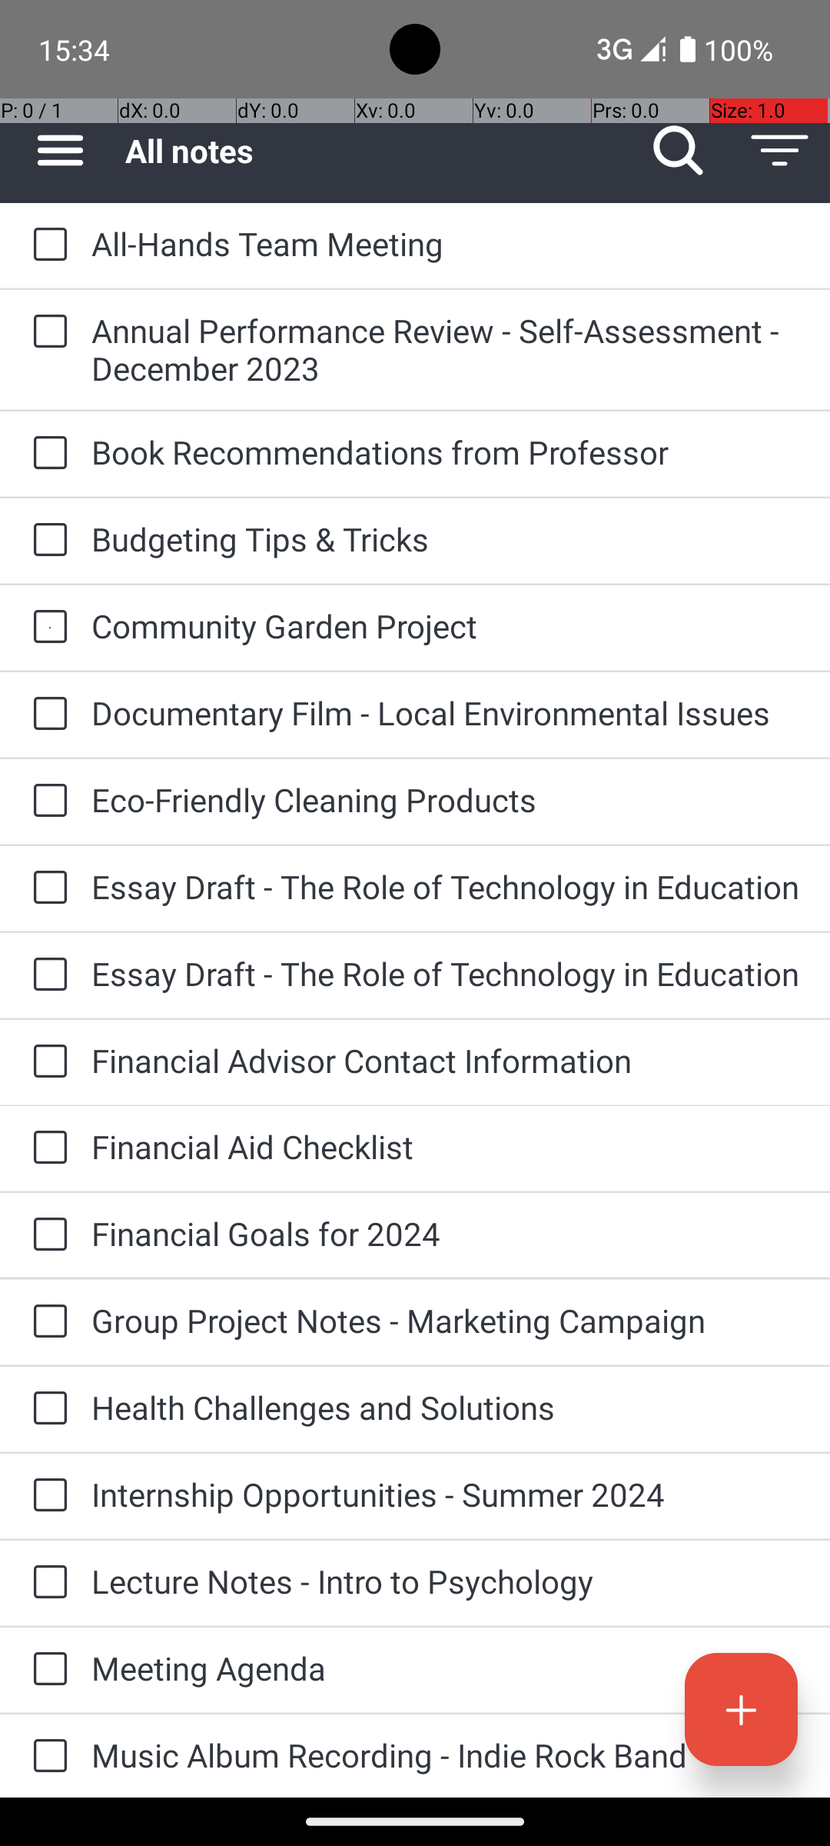 This screenshot has height=1846, width=830. I want to click on to-do: Financial Advisor Contact Information, so click(46, 1063).